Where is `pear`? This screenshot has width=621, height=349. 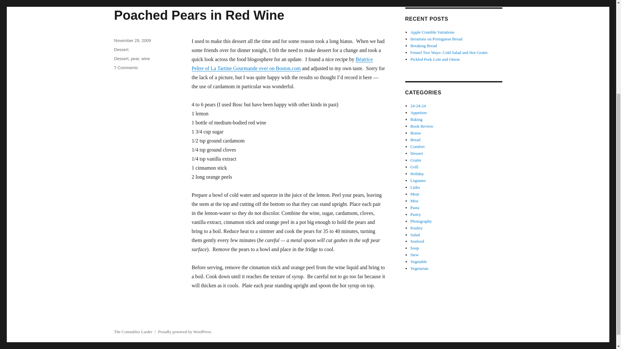
pear is located at coordinates (135, 58).